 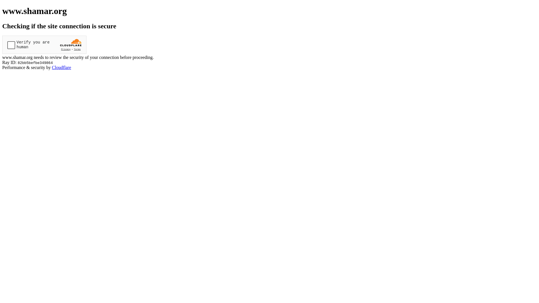 I want to click on Cloudflare, so click(x=61, y=67).